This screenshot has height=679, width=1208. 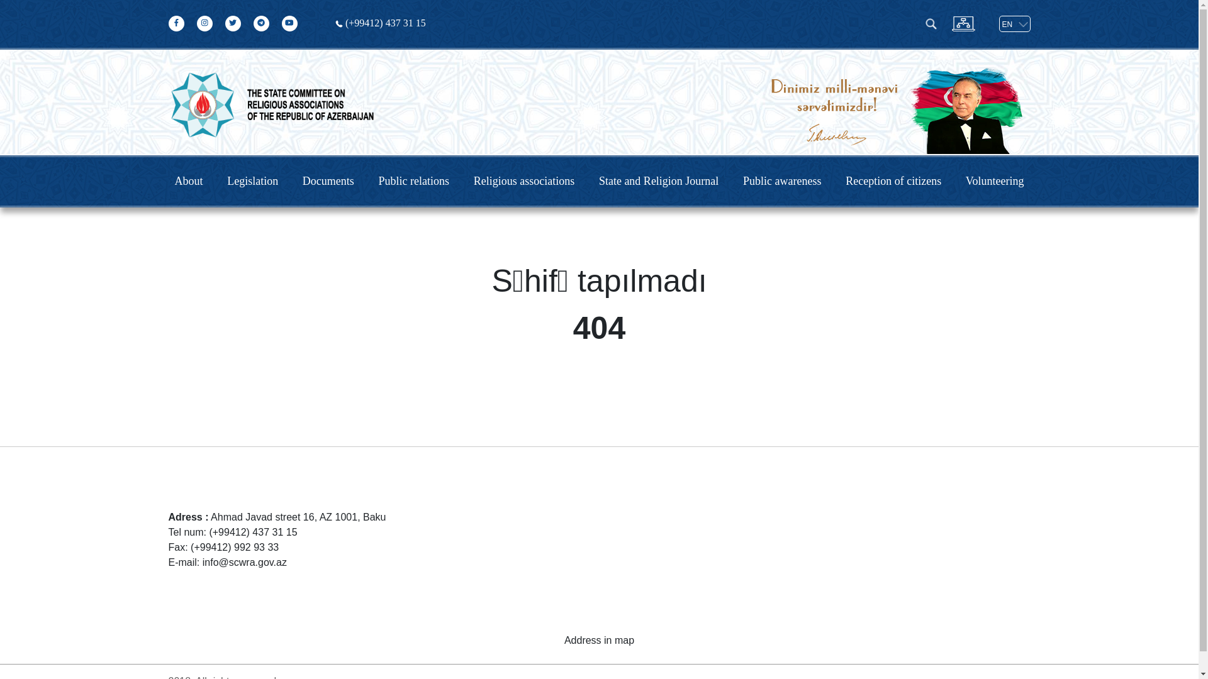 What do you see at coordinates (782, 181) in the screenshot?
I see `Public awareness` at bounding box center [782, 181].